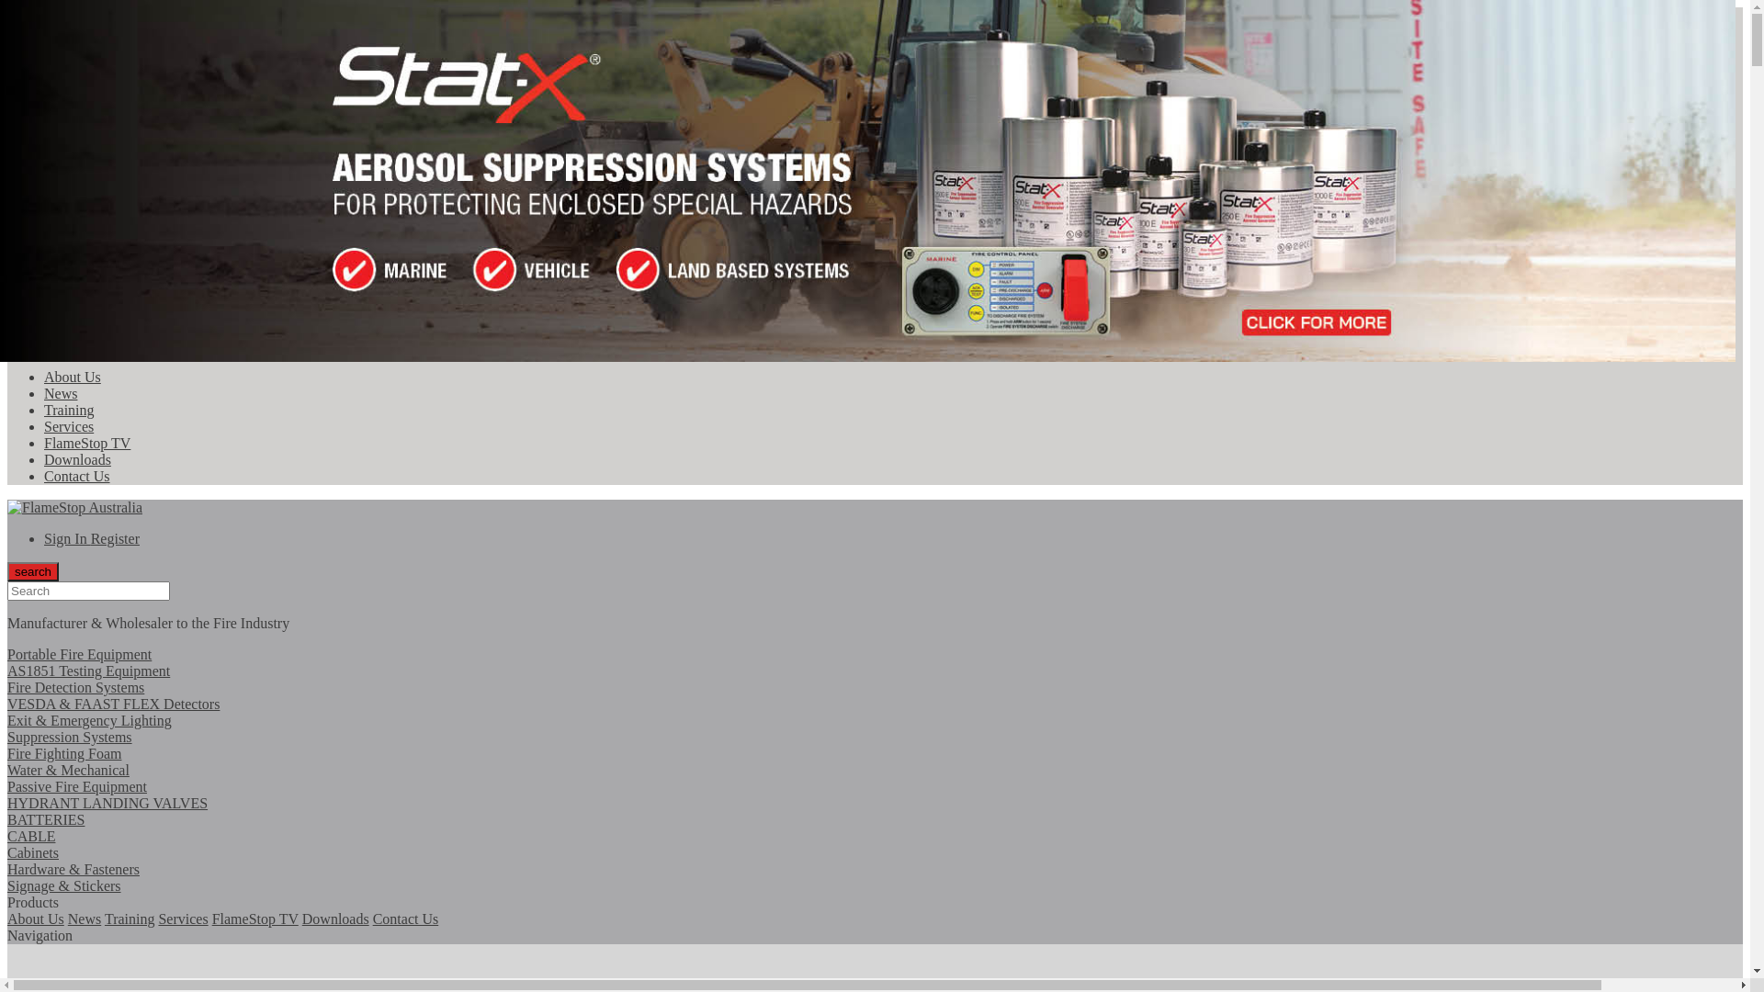 The height and width of the screenshot is (992, 1764). Describe the element at coordinates (875, 862) in the screenshot. I see `Cabinets` at that location.